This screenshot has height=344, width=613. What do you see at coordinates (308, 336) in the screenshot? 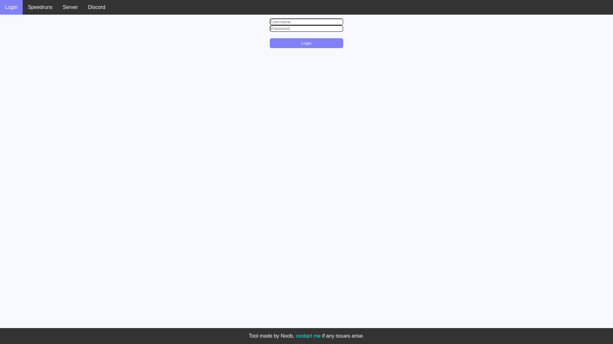
I see `contact me` at bounding box center [308, 336].